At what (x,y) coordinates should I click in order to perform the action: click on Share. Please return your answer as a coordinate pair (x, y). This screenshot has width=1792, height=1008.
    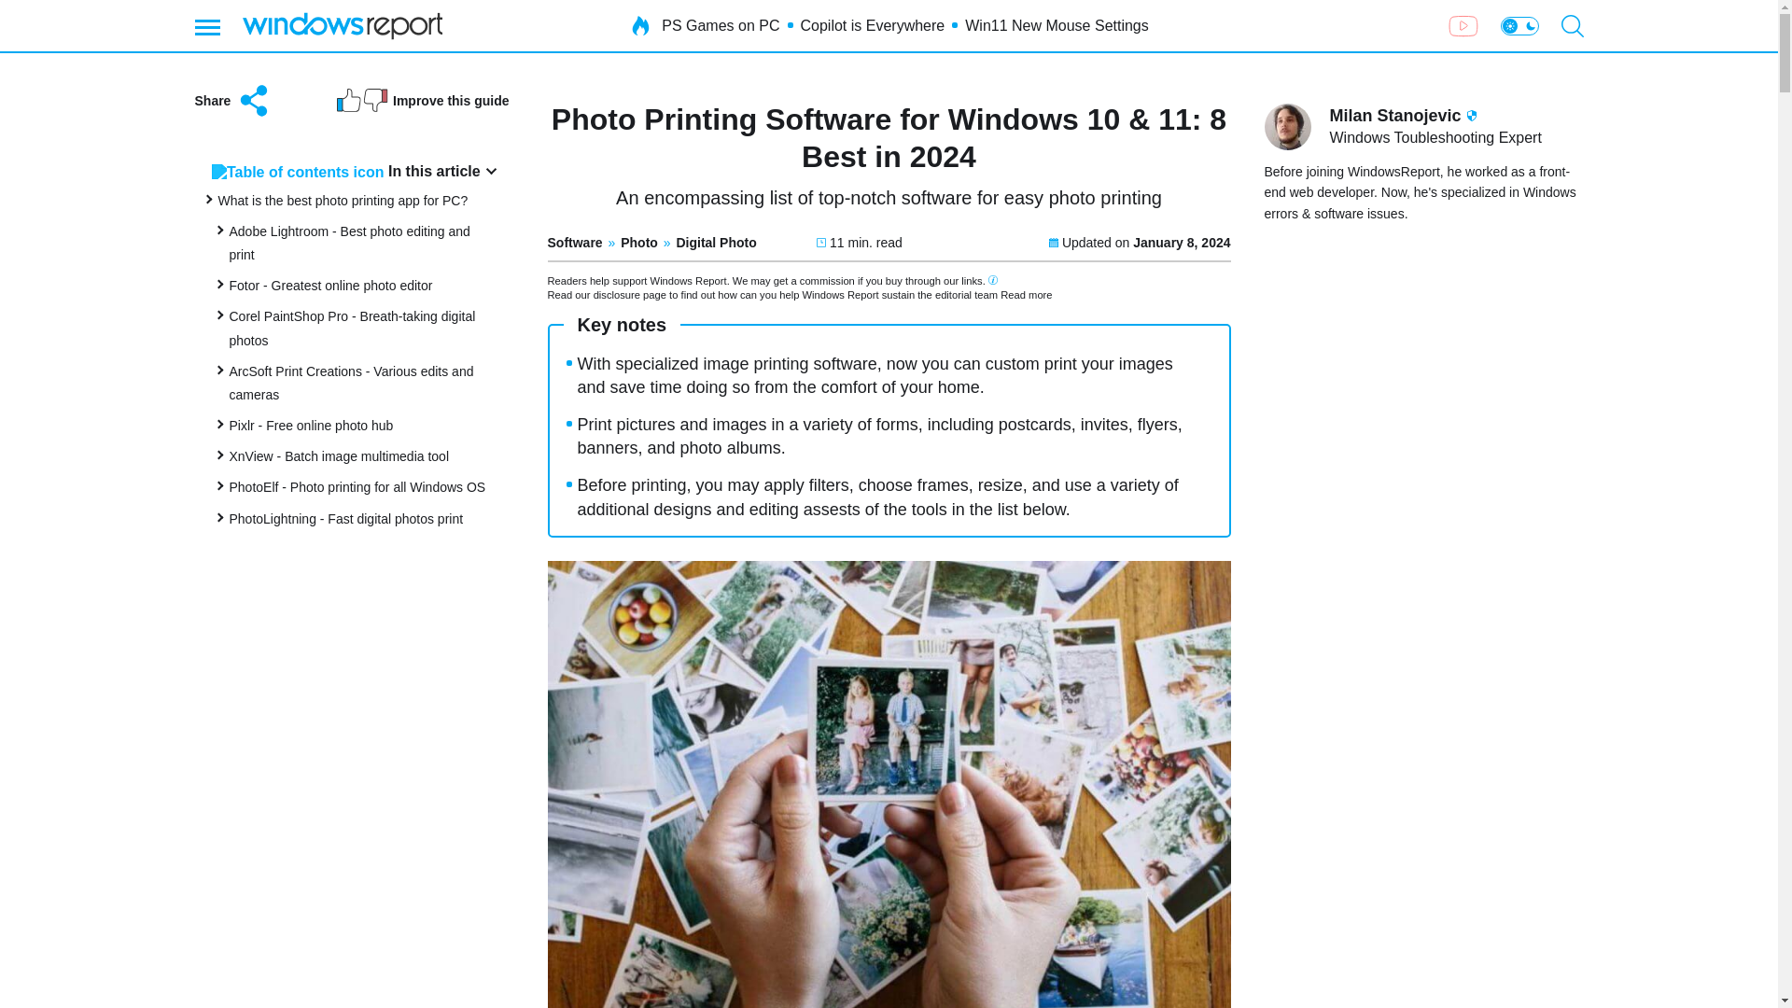
    Looking at the image, I should click on (232, 101).